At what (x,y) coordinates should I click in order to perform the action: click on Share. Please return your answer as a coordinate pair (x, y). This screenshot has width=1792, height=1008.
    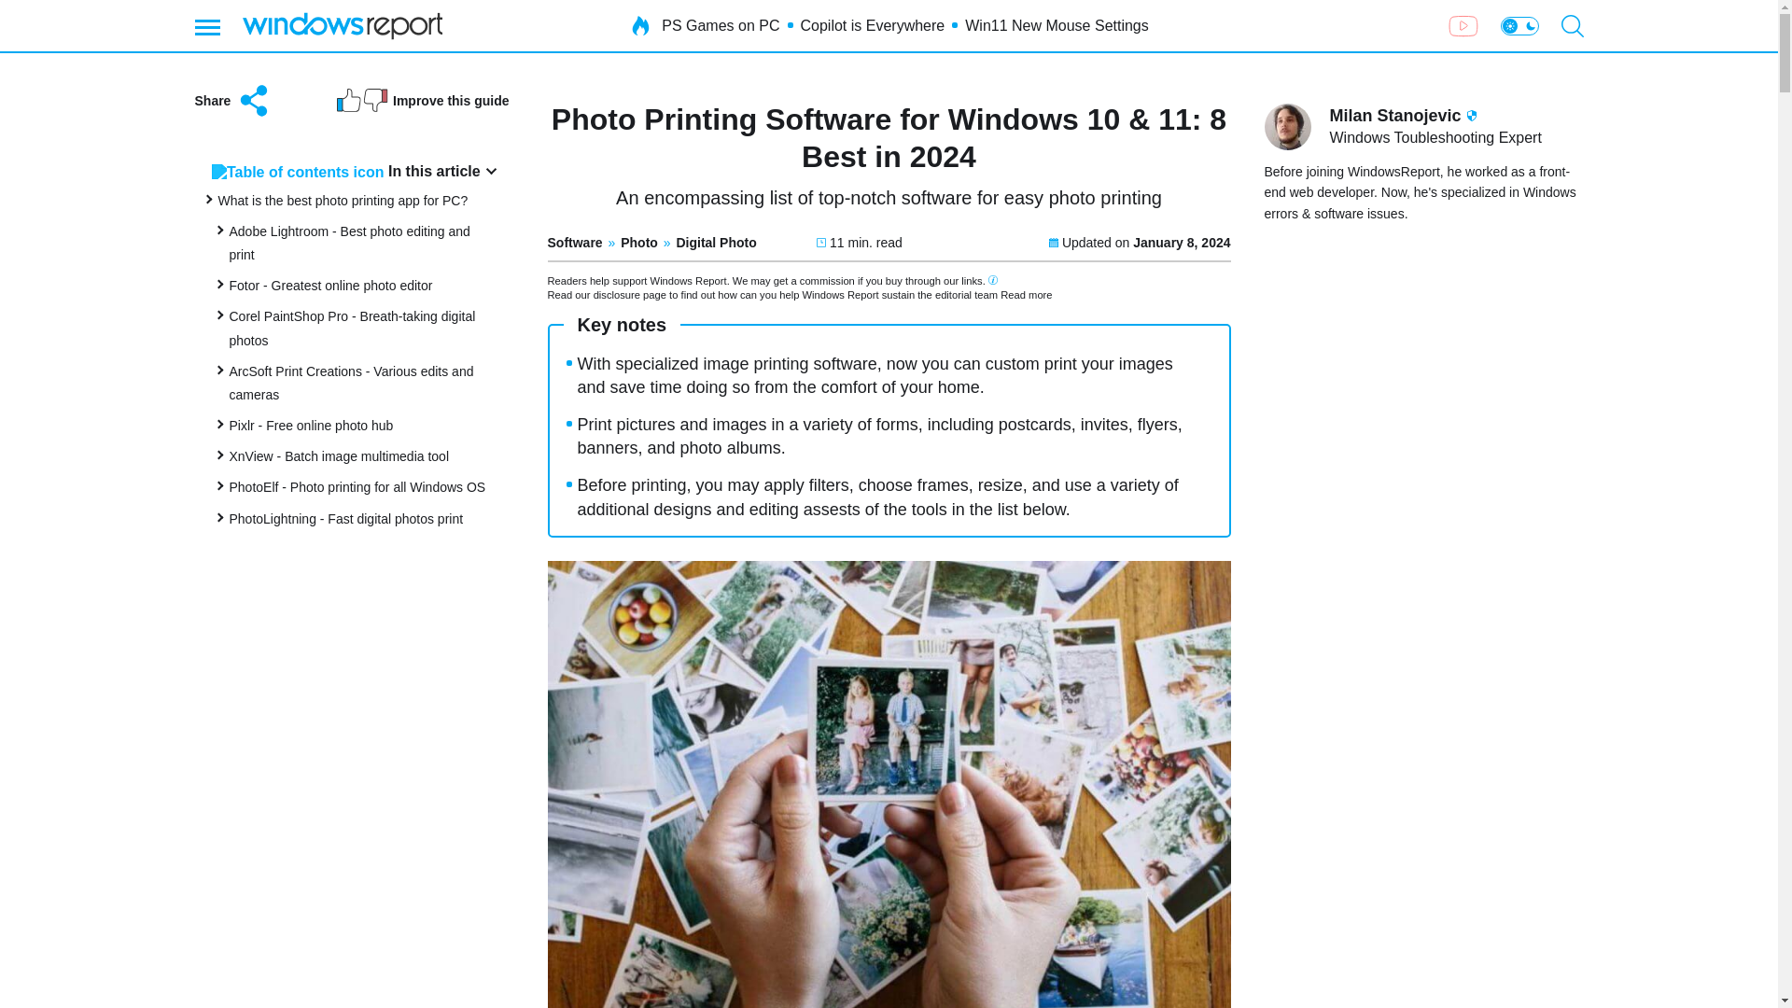
    Looking at the image, I should click on (232, 101).